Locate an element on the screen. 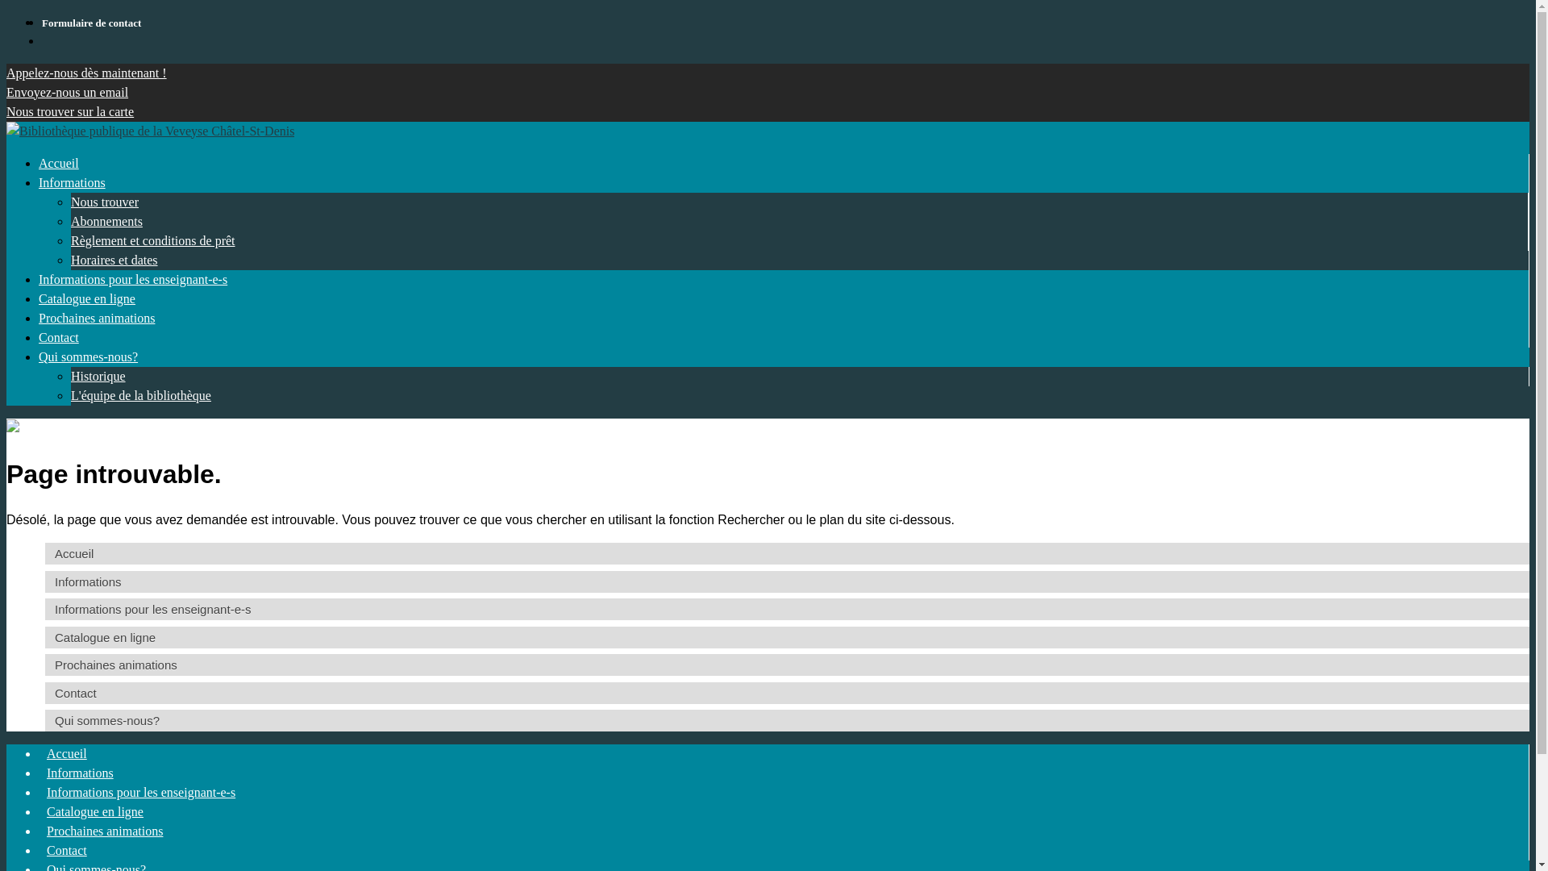 The width and height of the screenshot is (1548, 871). Informations is located at coordinates (73, 182).